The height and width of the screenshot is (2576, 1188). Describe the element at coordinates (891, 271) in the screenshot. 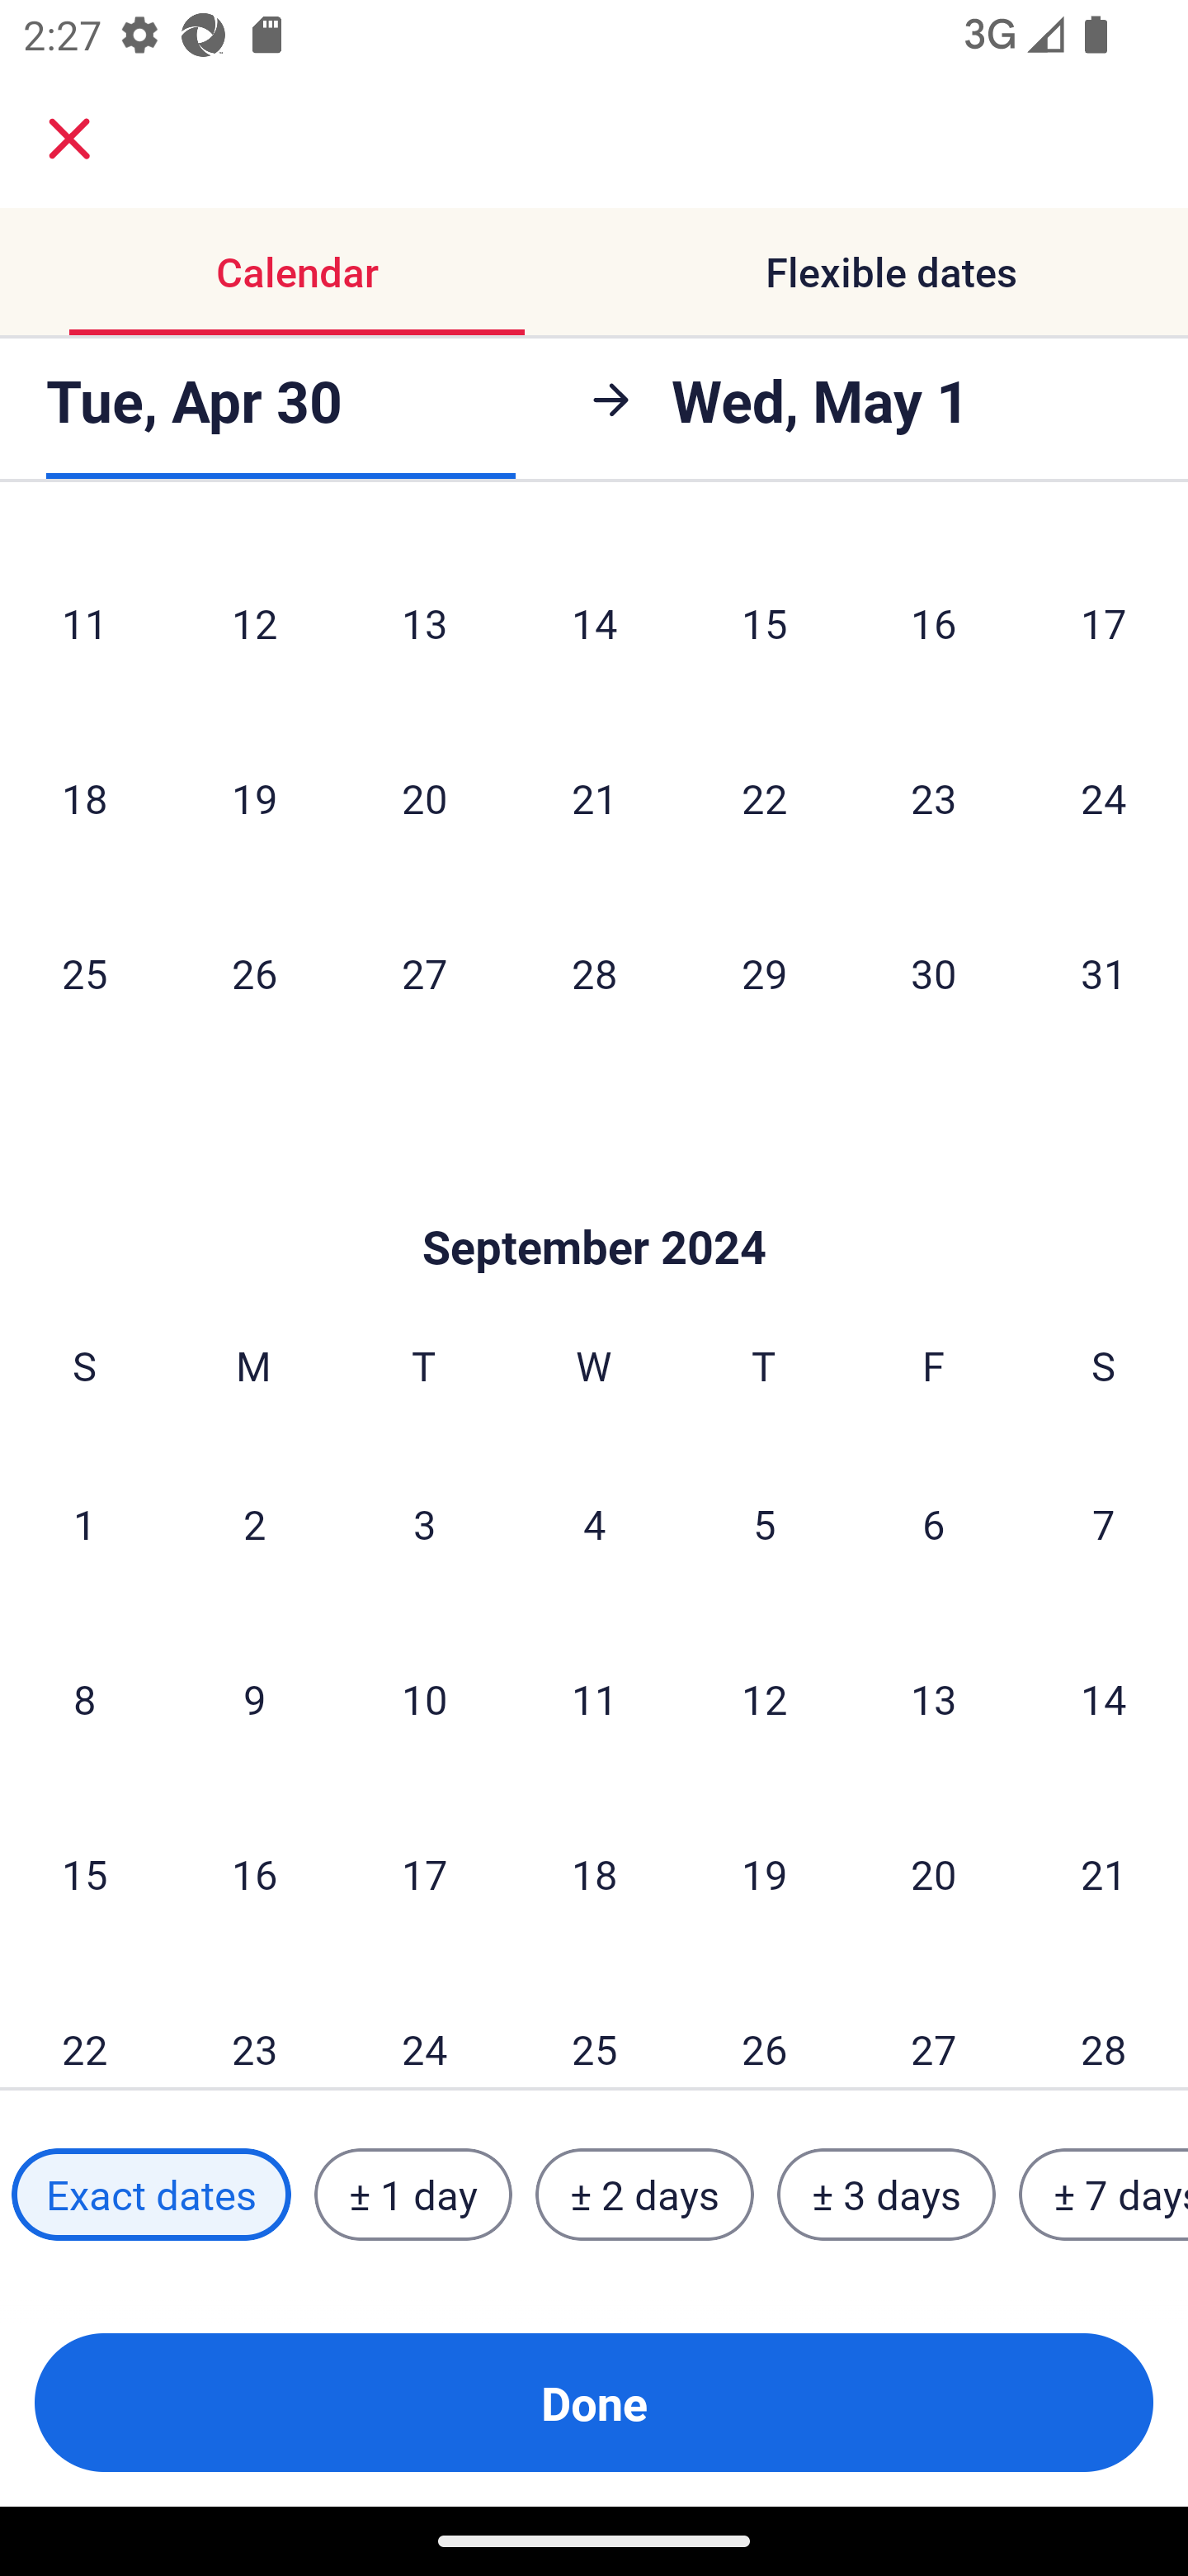

I see `Flexible dates` at that location.